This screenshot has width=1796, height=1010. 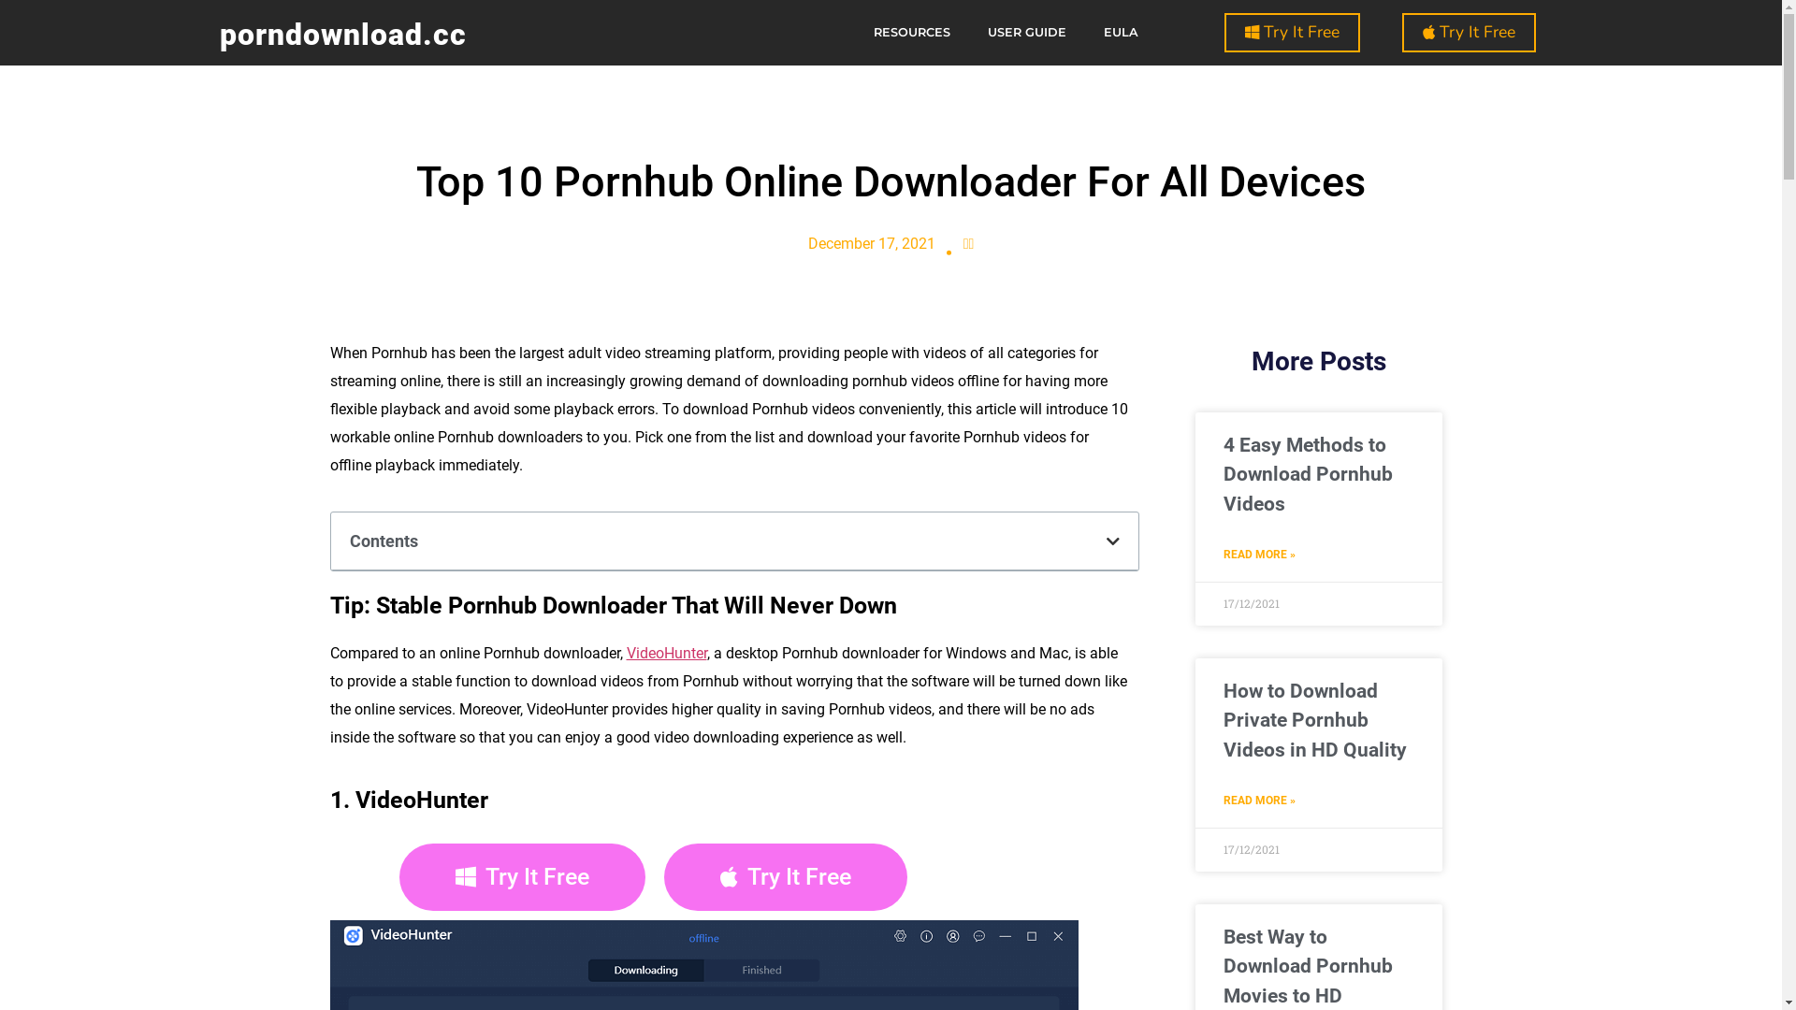 I want to click on Try It Free, so click(x=786, y=877).